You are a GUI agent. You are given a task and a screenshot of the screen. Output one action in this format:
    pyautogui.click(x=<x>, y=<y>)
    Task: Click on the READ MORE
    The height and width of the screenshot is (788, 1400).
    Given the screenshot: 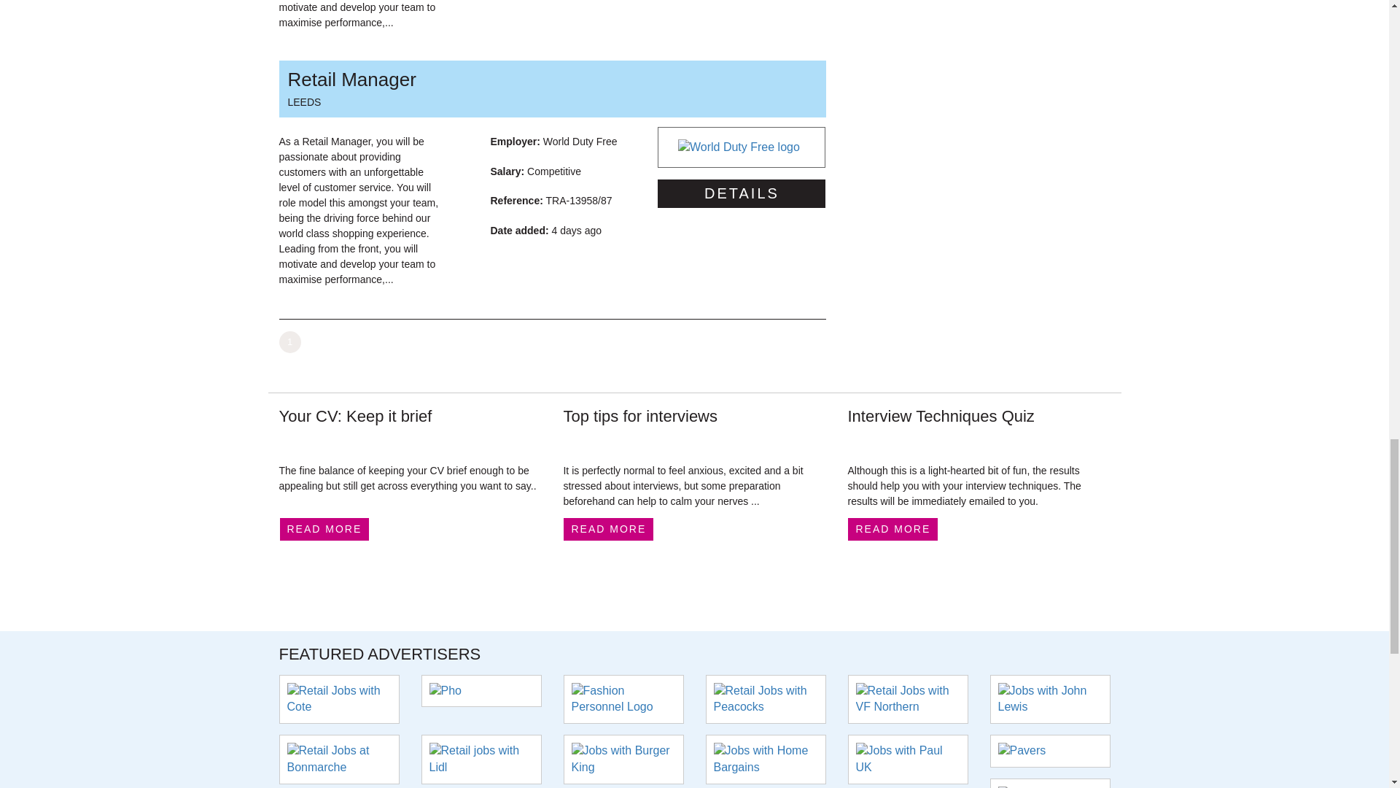 What is the action you would take?
    pyautogui.click(x=324, y=528)
    